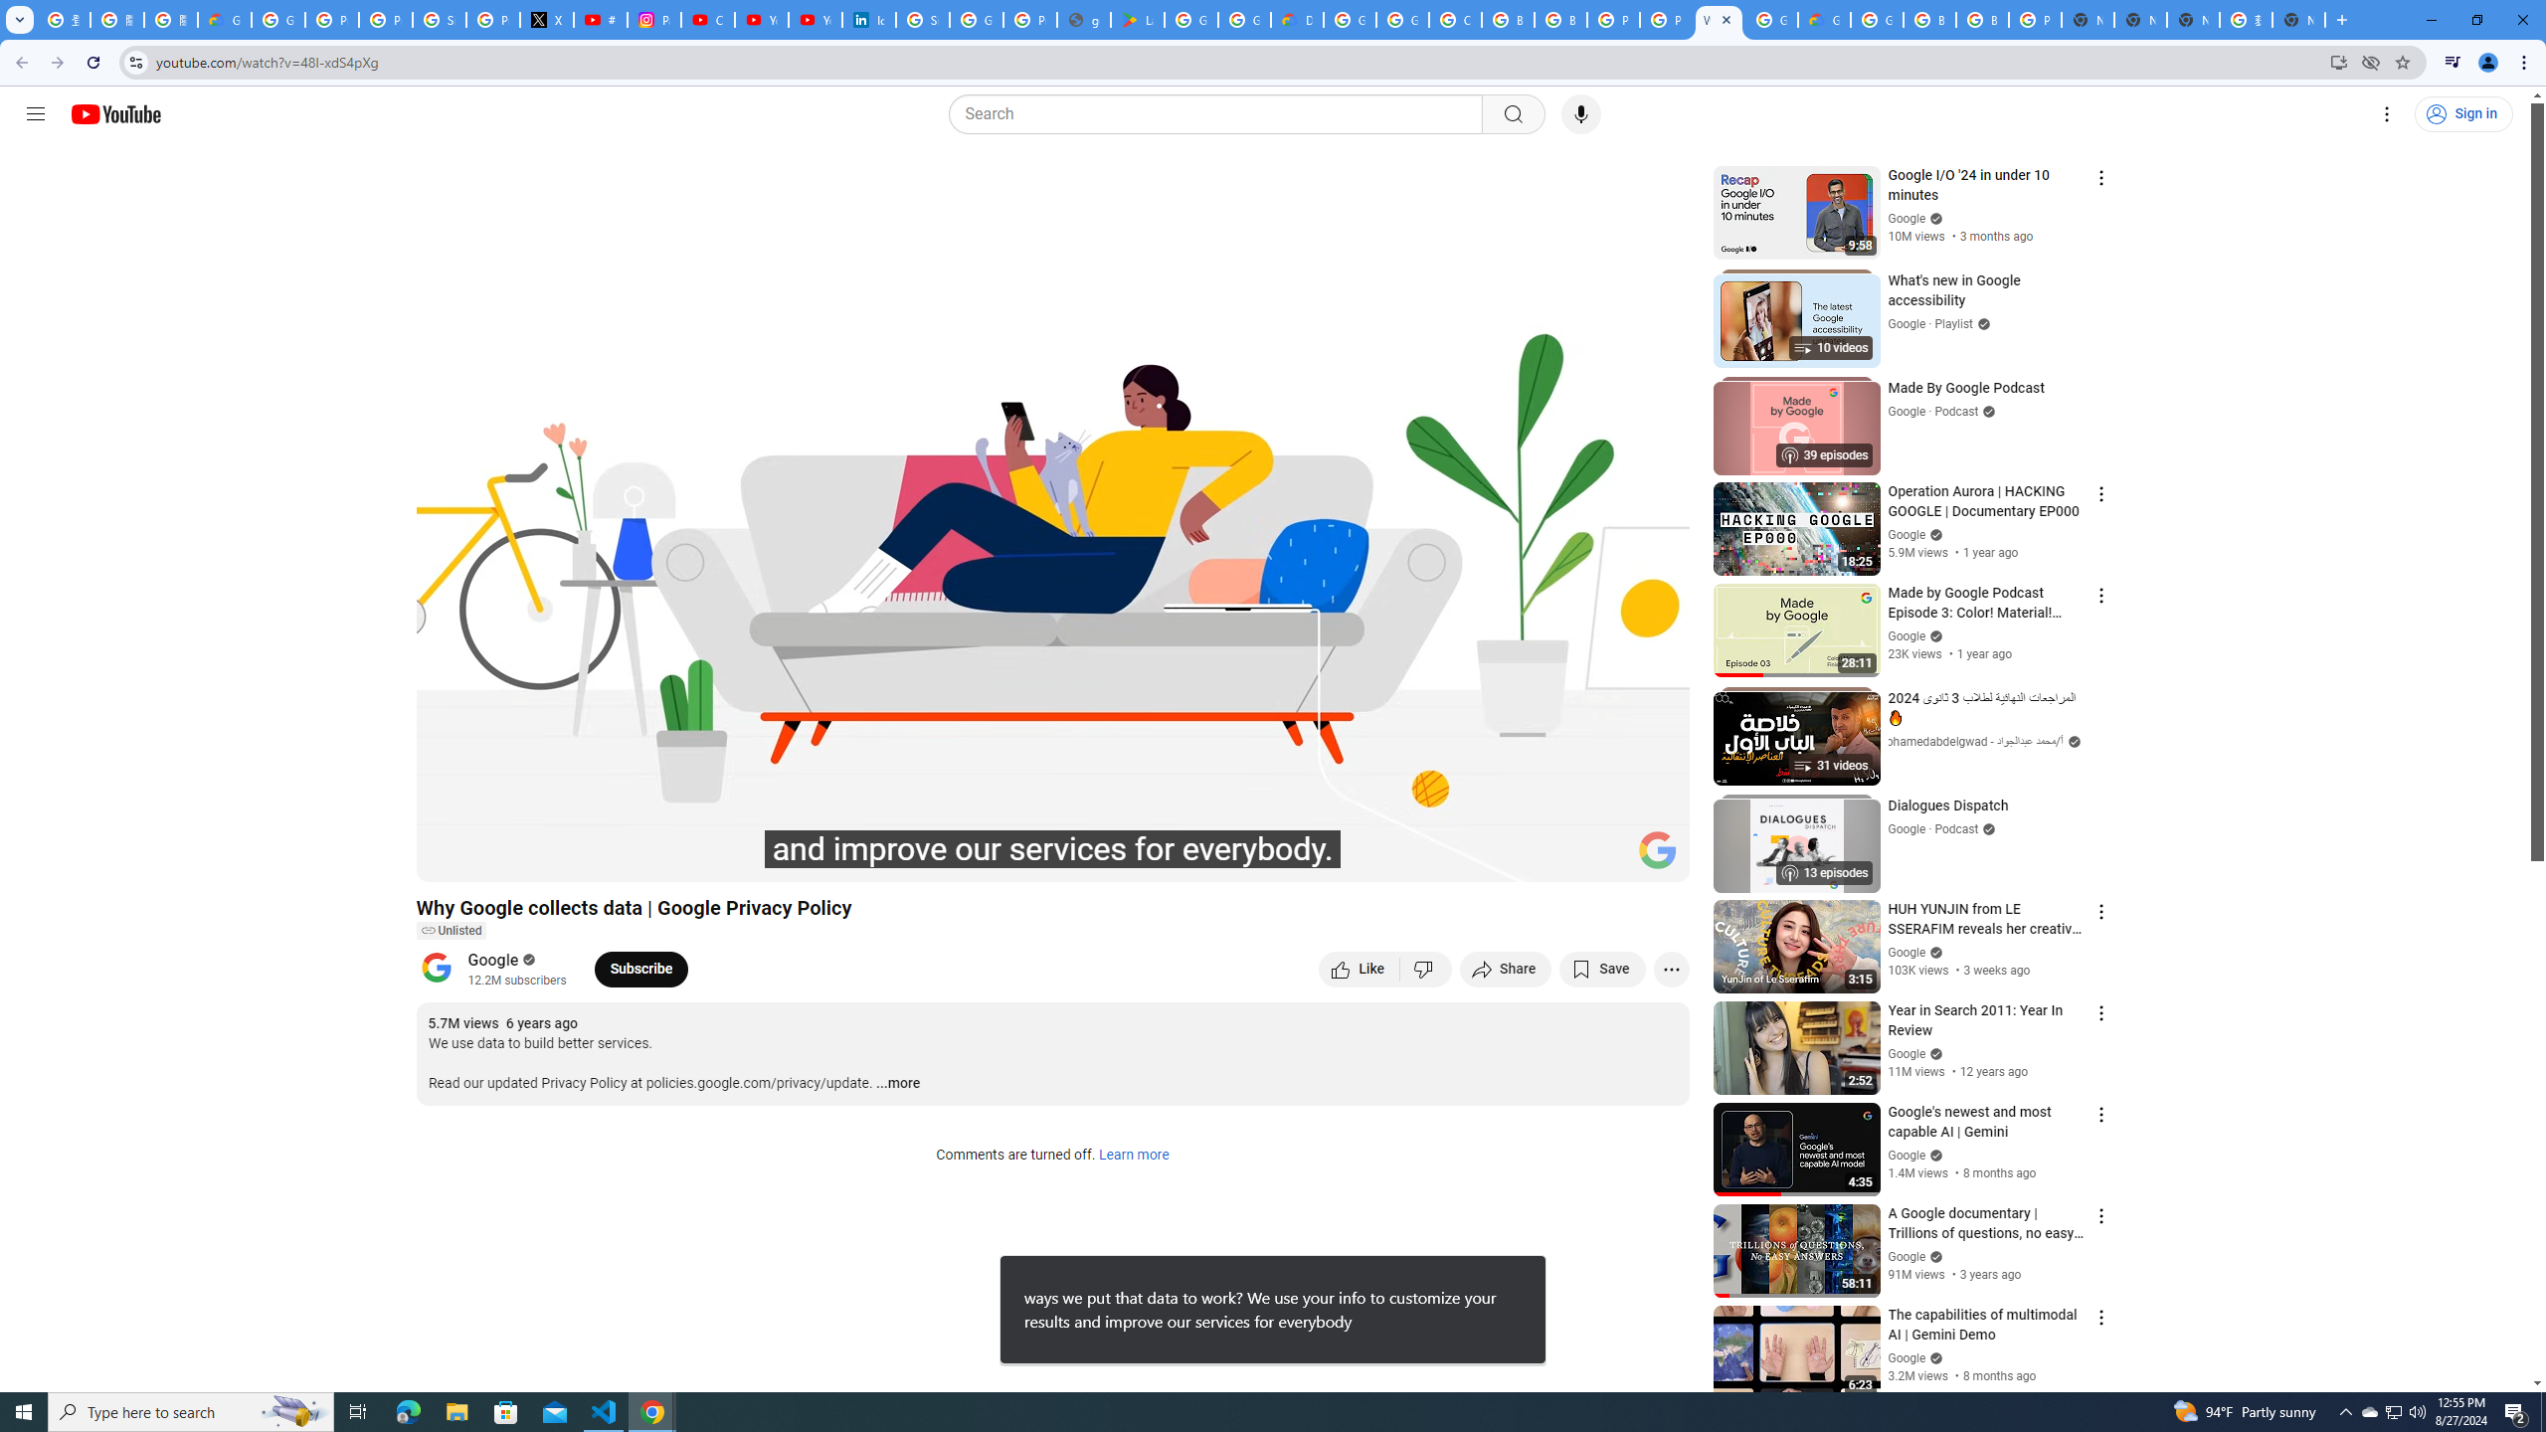  I want to click on Like, so click(1360, 969).